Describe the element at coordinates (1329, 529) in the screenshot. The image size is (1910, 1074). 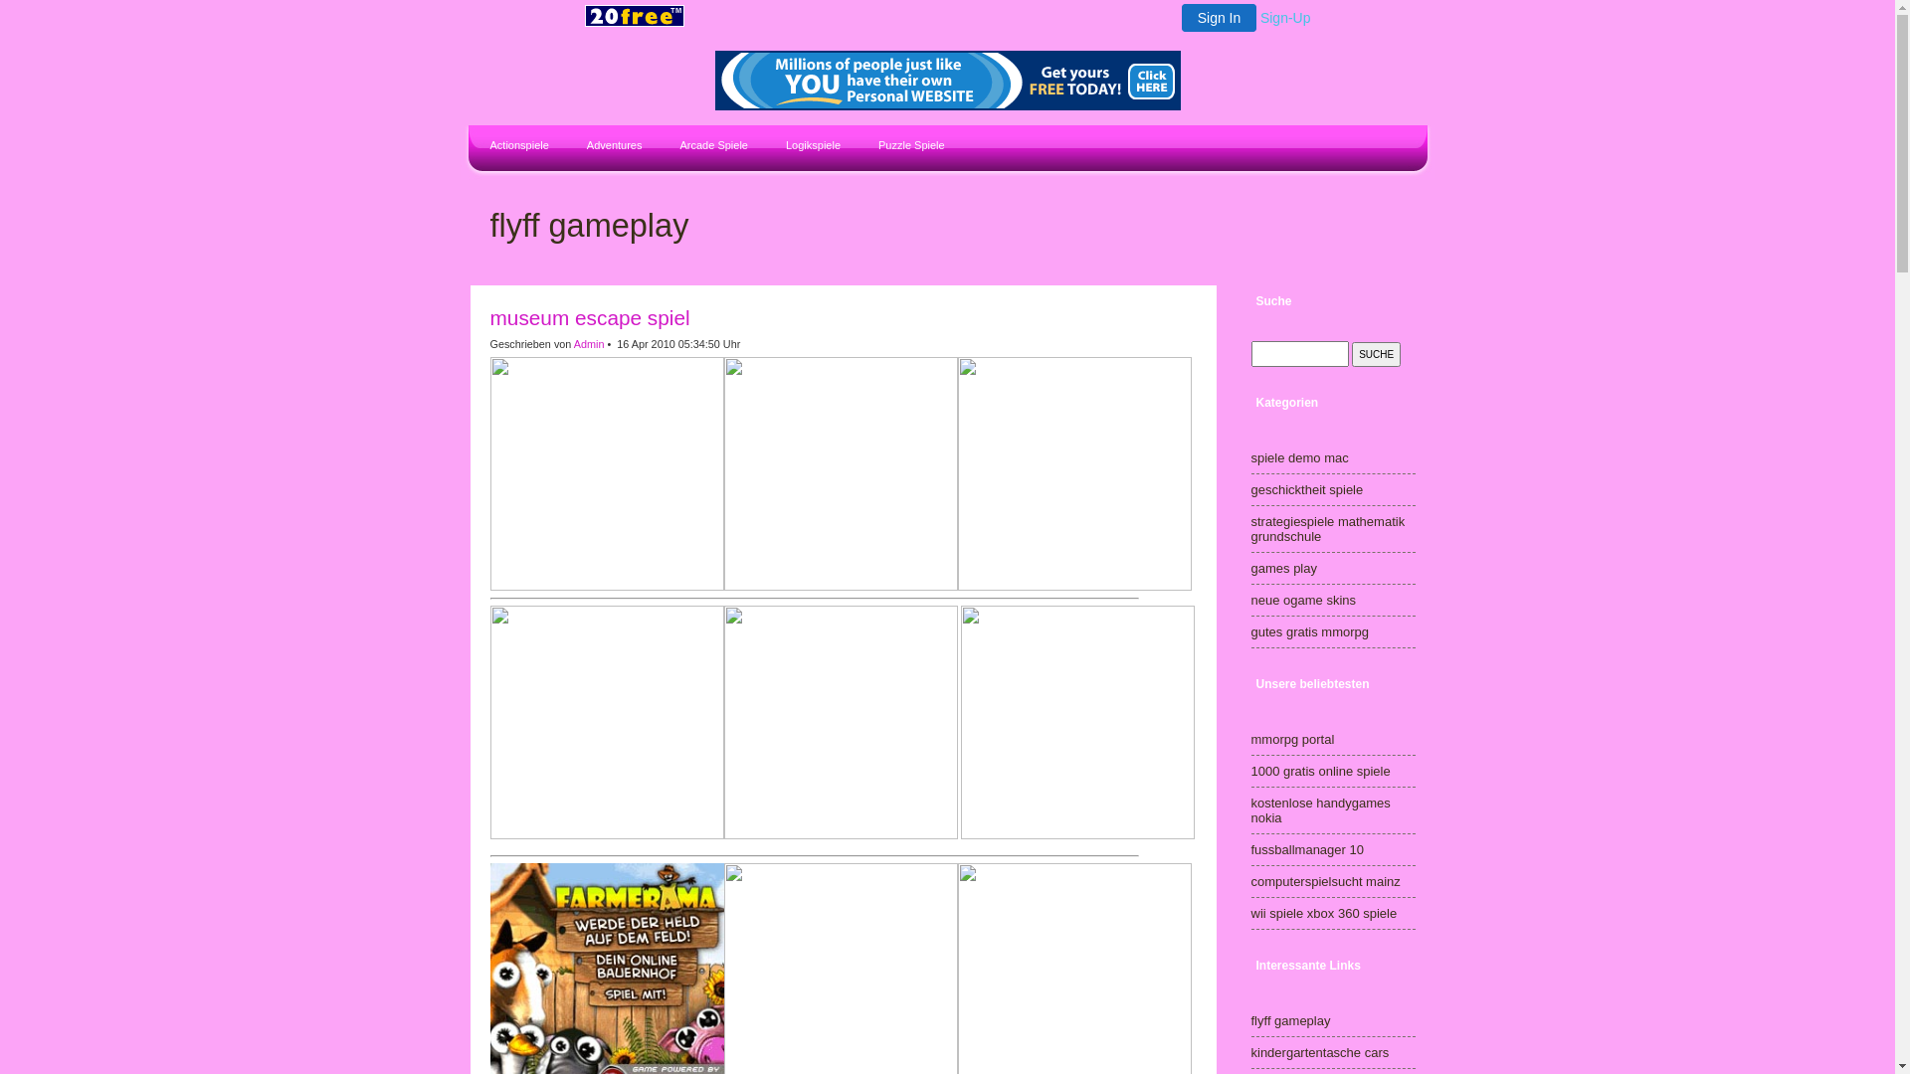
I see `strategiespiele mathematik grundschule` at that location.